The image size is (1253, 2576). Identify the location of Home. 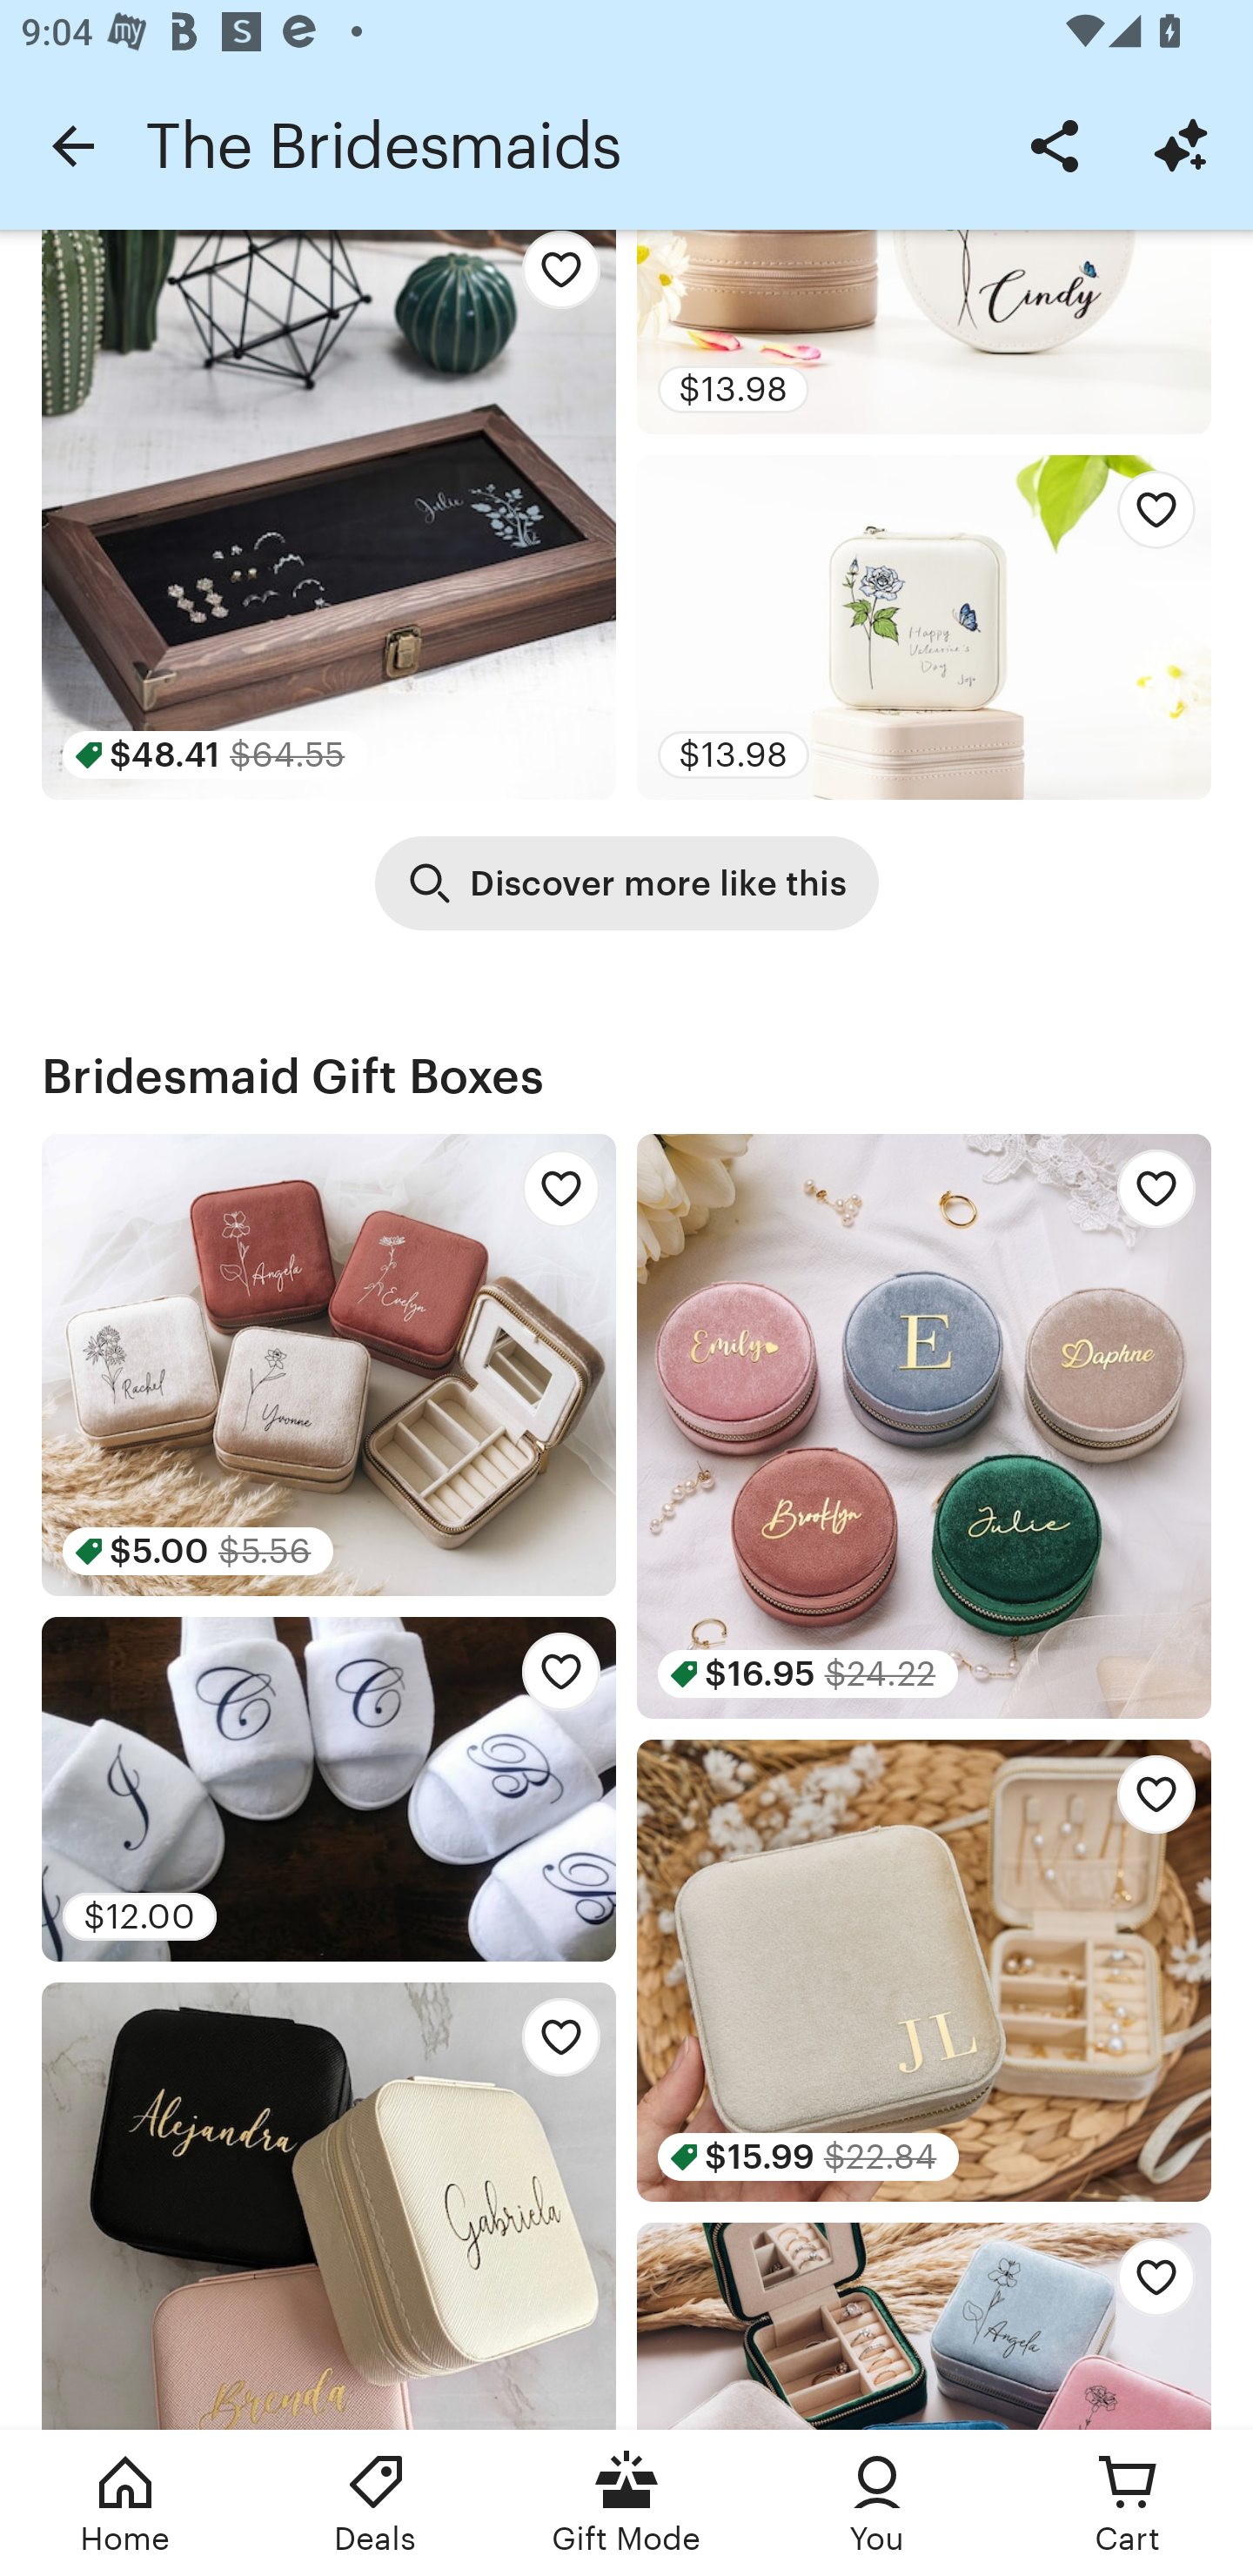
(125, 2503).